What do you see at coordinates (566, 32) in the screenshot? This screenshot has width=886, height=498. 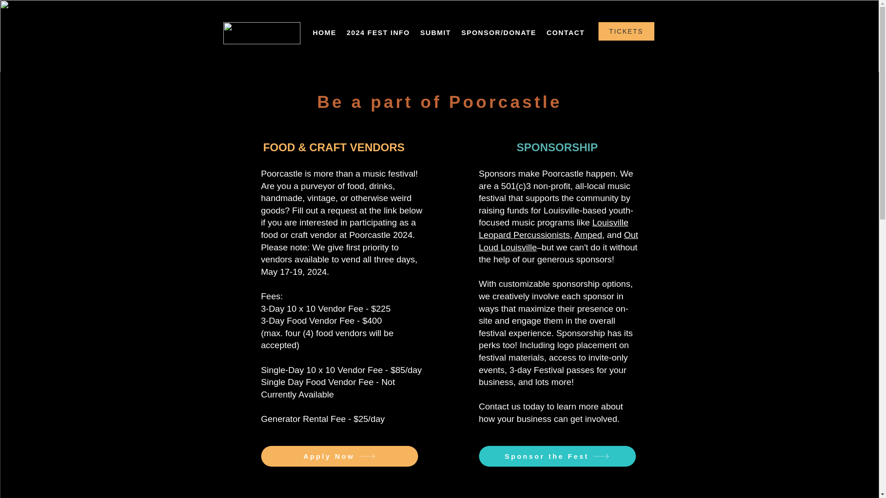 I see `CONTACT` at bounding box center [566, 32].